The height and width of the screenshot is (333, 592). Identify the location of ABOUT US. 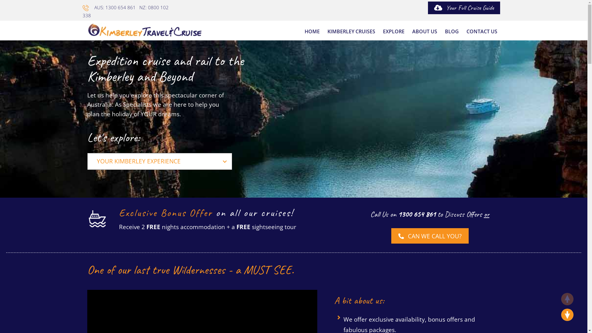
(424, 31).